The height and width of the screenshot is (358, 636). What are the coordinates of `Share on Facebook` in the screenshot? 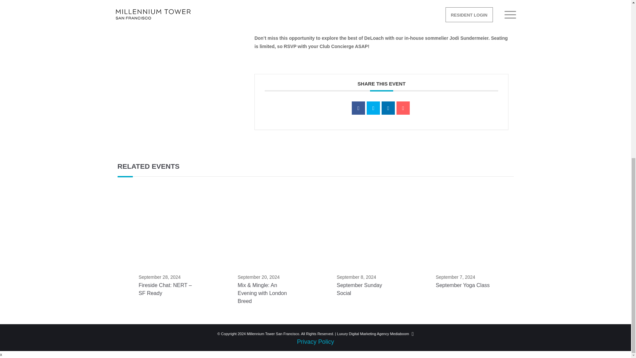 It's located at (358, 108).